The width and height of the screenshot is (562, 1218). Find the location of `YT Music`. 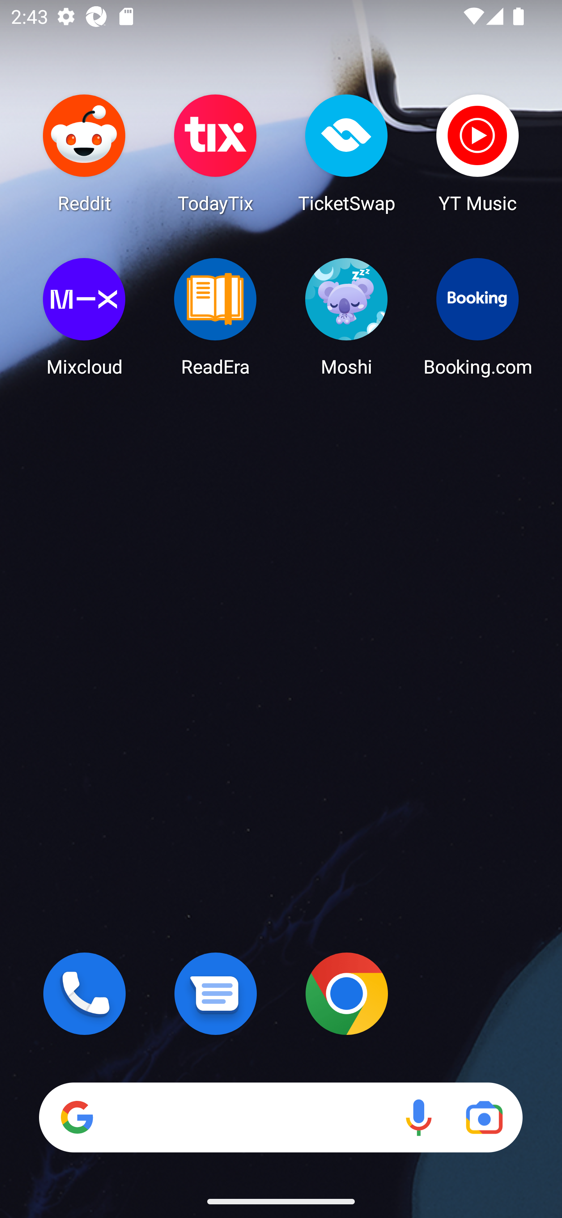

YT Music is located at coordinates (478, 153).